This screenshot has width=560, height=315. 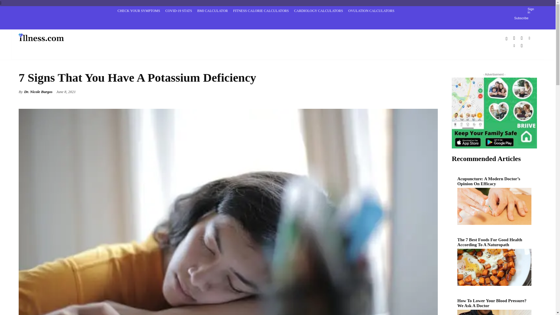 What do you see at coordinates (139, 10) in the screenshot?
I see `CHECK YOUR SYMPTOMS` at bounding box center [139, 10].